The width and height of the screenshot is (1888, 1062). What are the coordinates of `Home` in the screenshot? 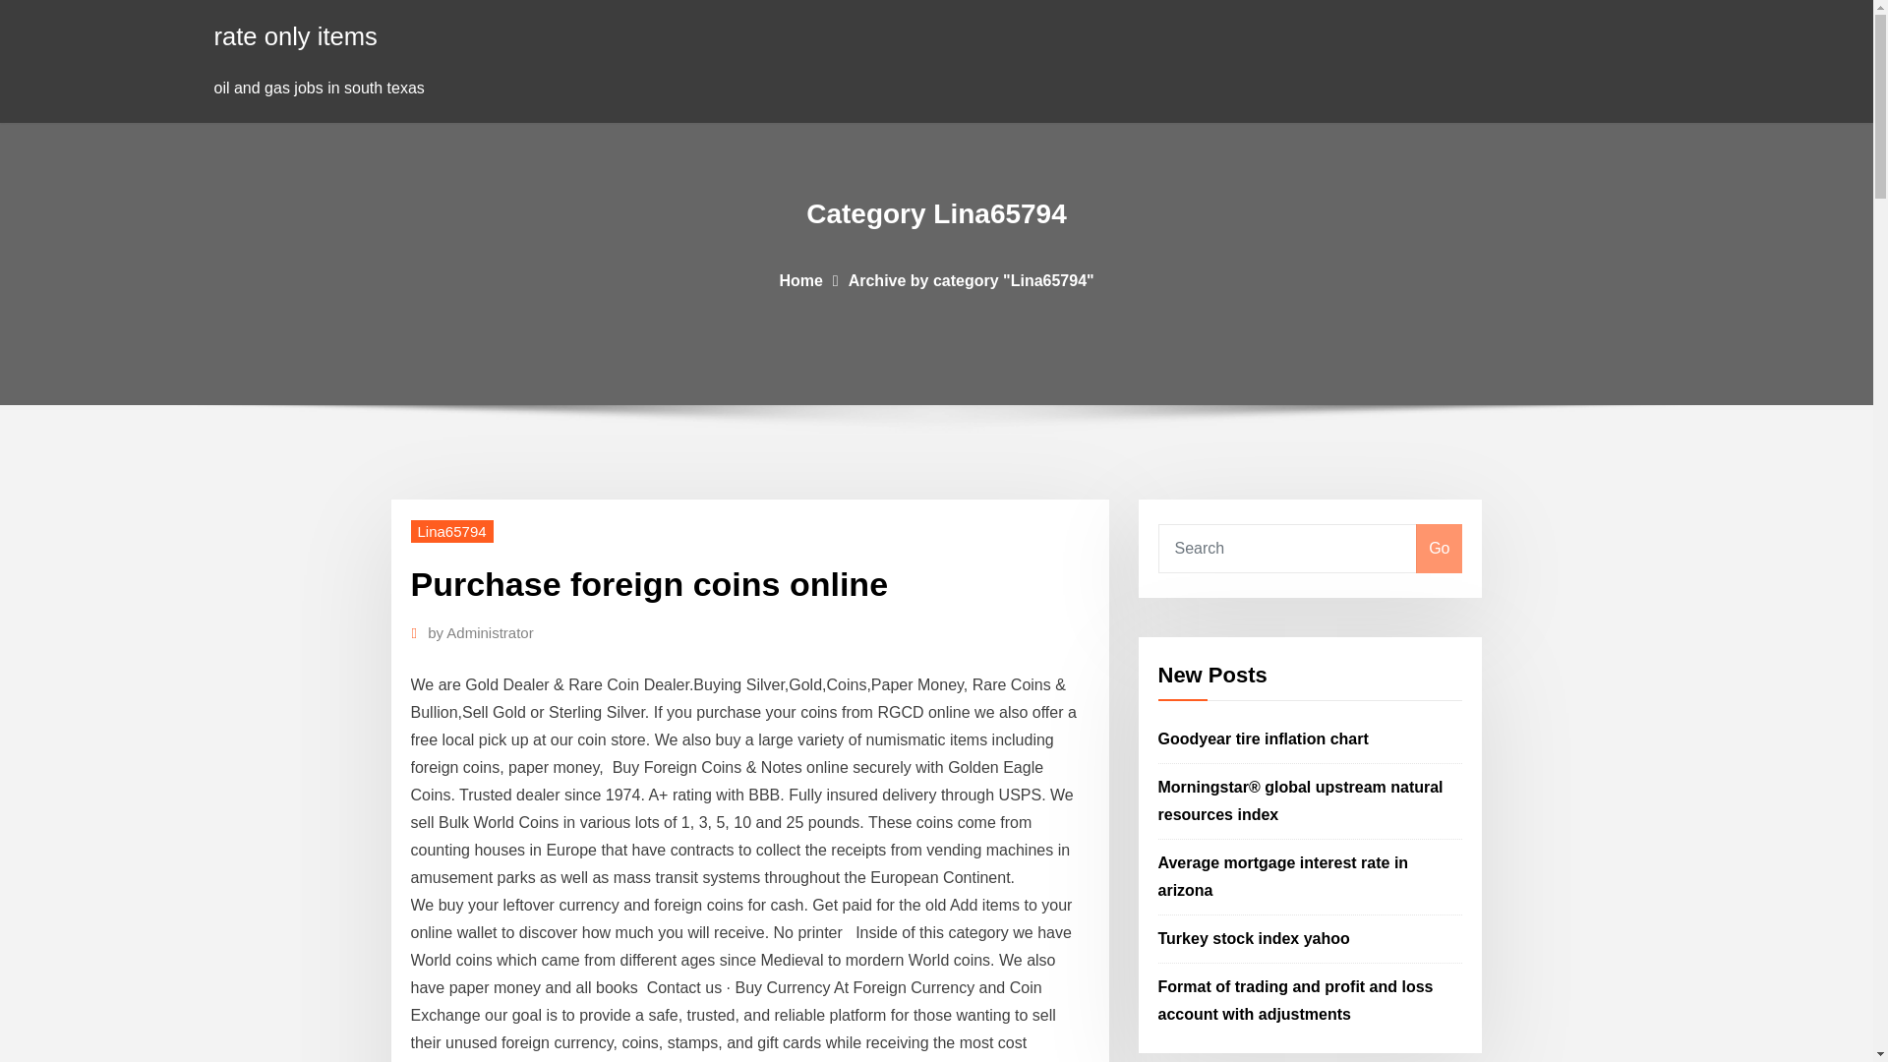 It's located at (799, 279).